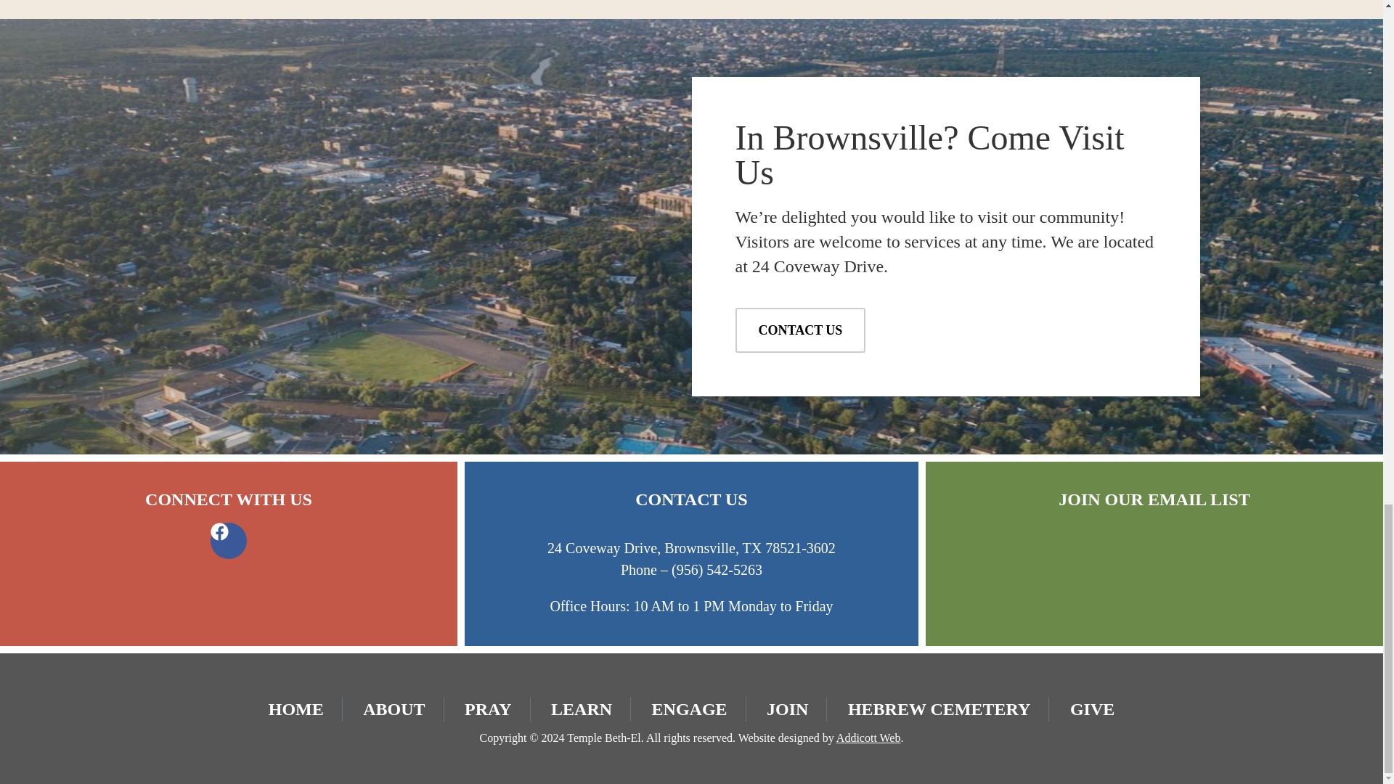 This screenshot has width=1394, height=784. Describe the element at coordinates (394, 709) in the screenshot. I see `ABOUT` at that location.